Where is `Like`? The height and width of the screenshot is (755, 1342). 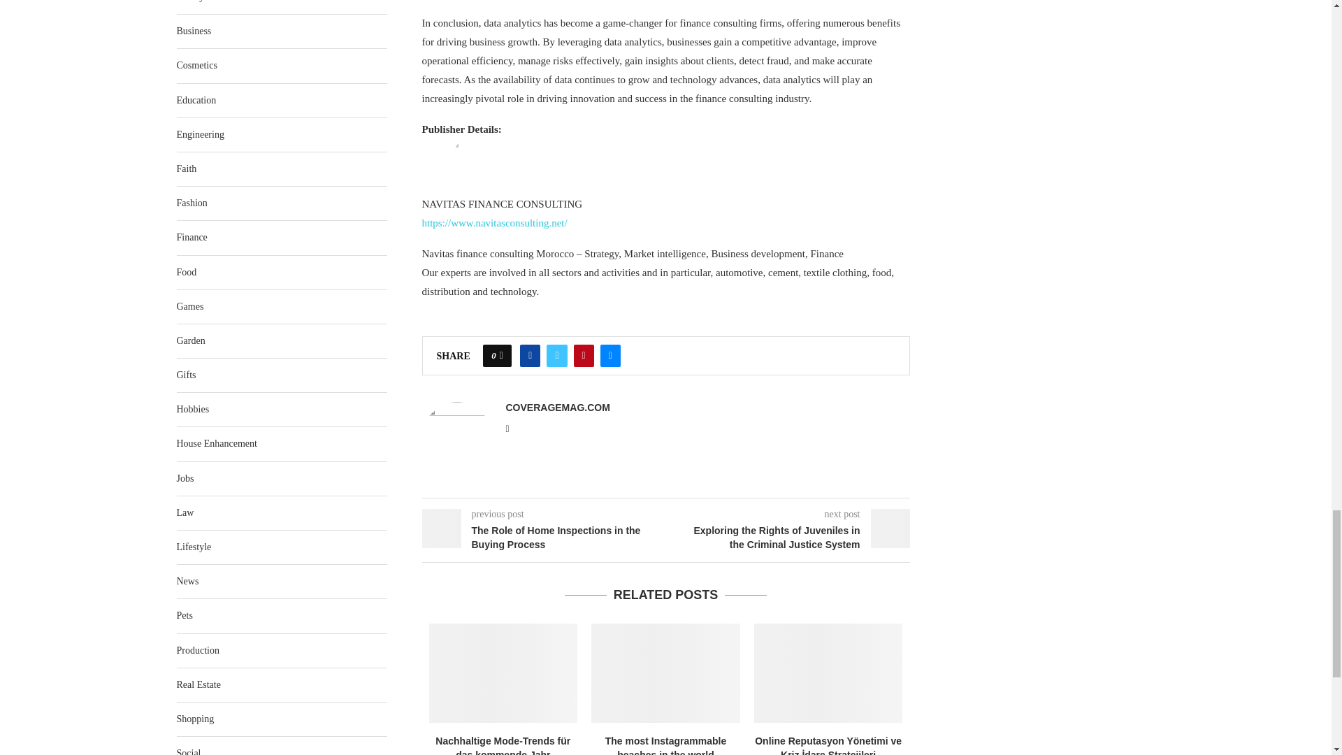 Like is located at coordinates (501, 355).